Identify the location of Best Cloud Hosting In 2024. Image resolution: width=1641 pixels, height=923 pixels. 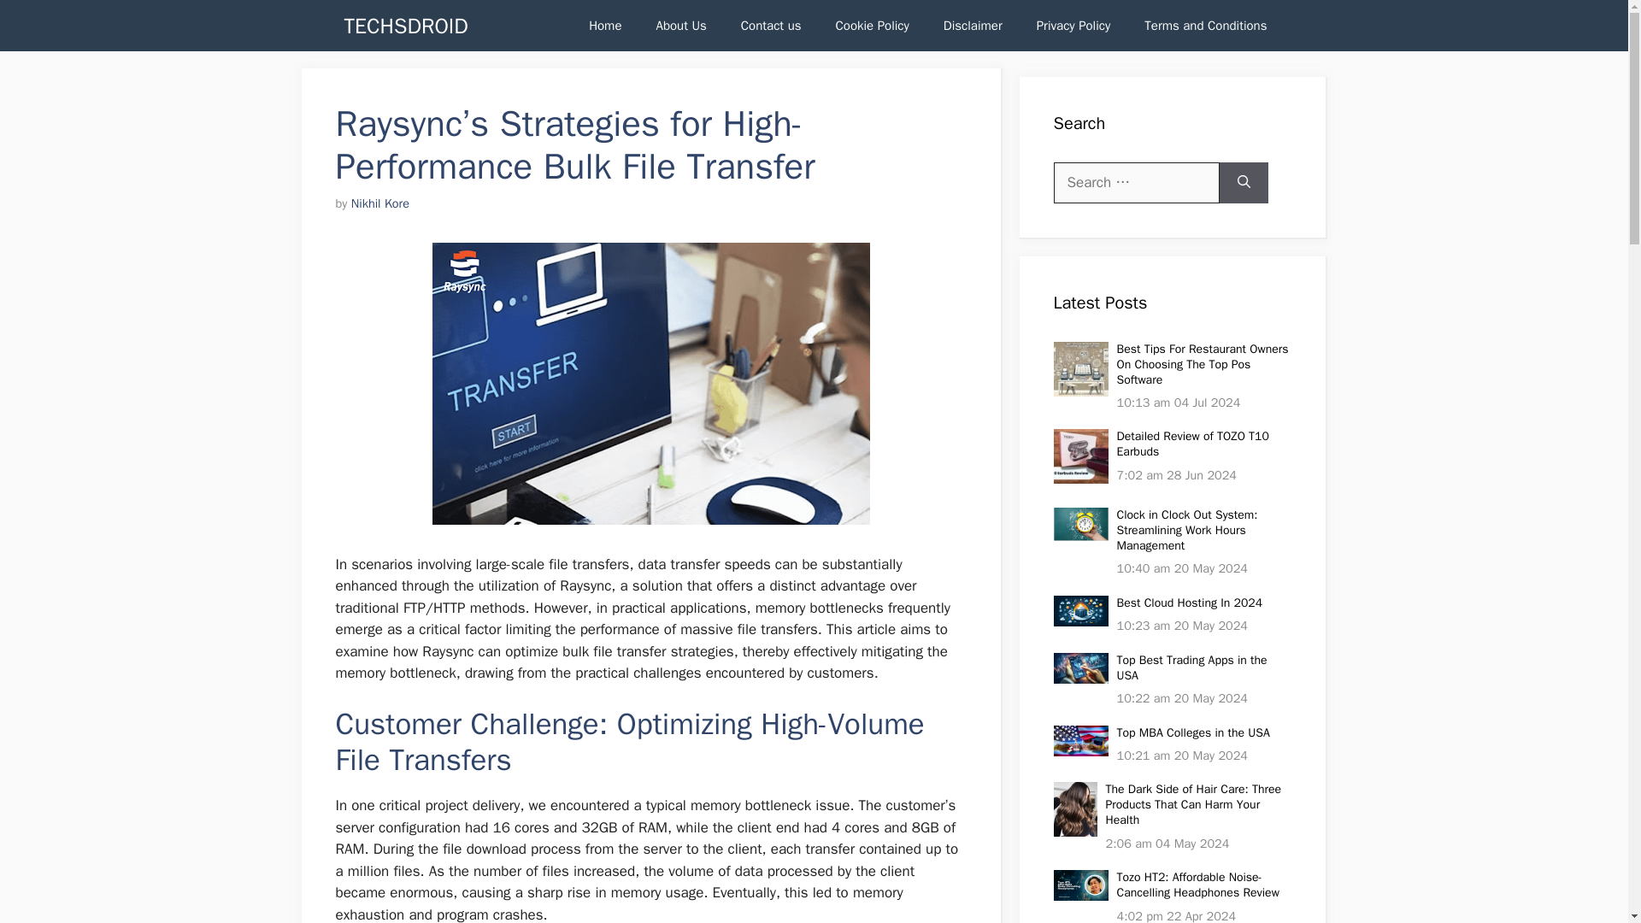
(1188, 602).